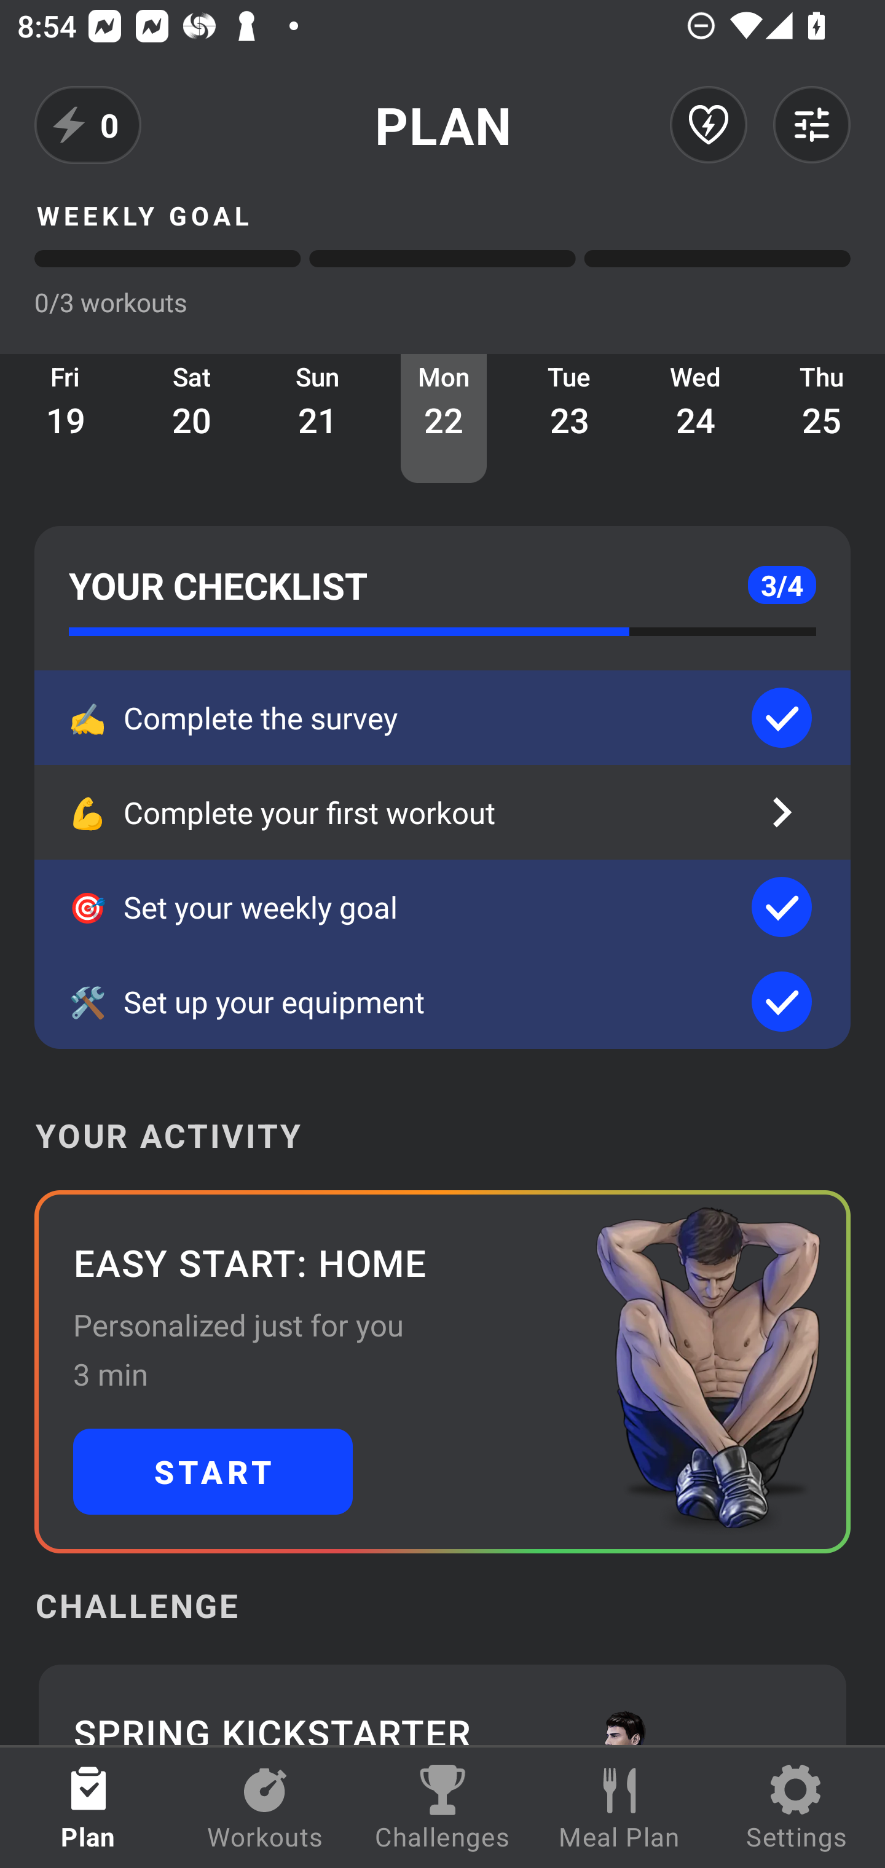 The width and height of the screenshot is (885, 1868). I want to click on Sat 20, so click(192, 418).